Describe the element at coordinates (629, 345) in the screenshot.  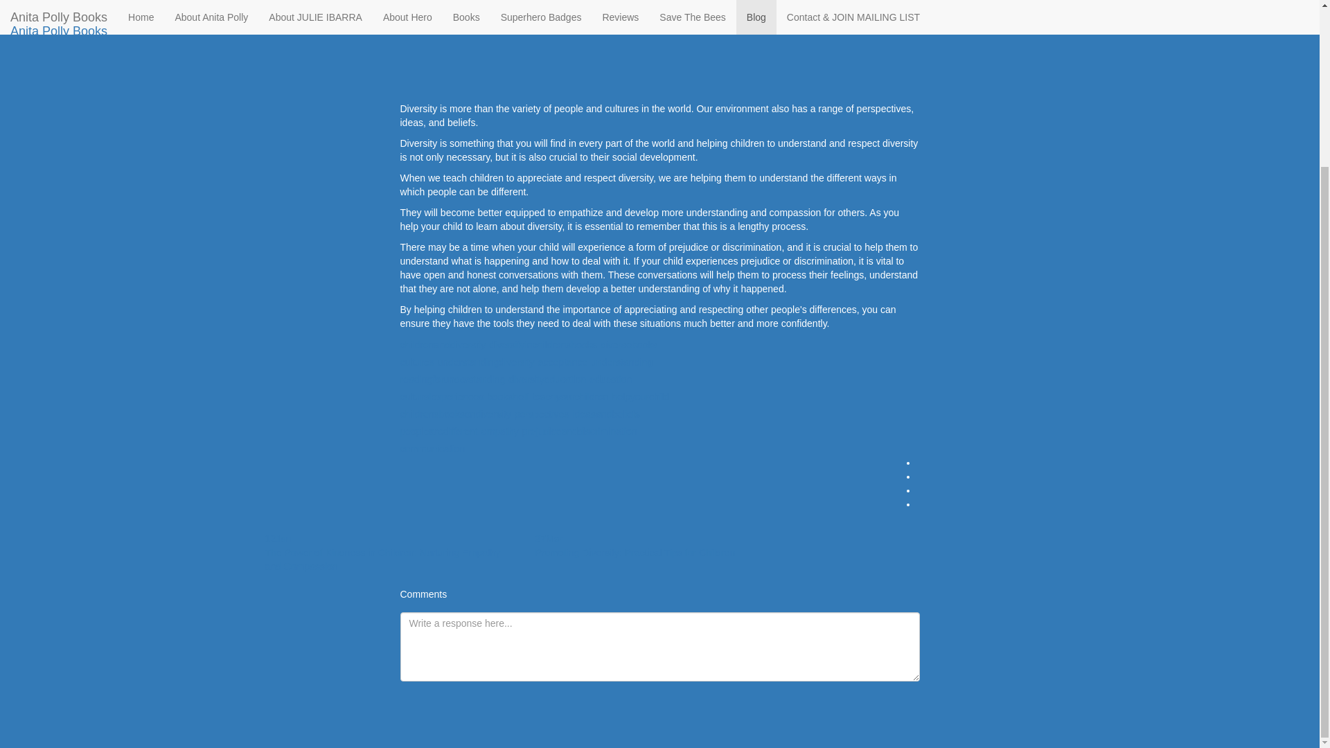
I see `diversebooks` at that location.